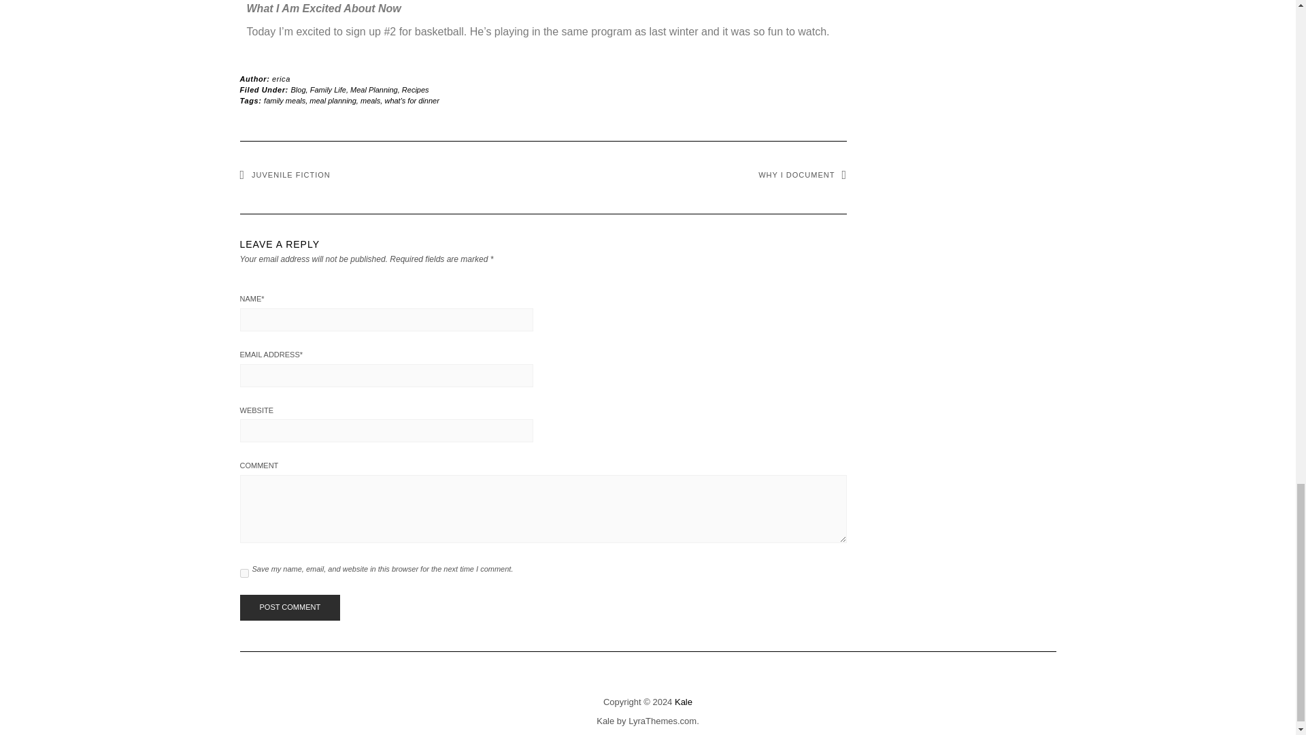 The height and width of the screenshot is (735, 1306). What do you see at coordinates (289, 607) in the screenshot?
I see `Post Comment` at bounding box center [289, 607].